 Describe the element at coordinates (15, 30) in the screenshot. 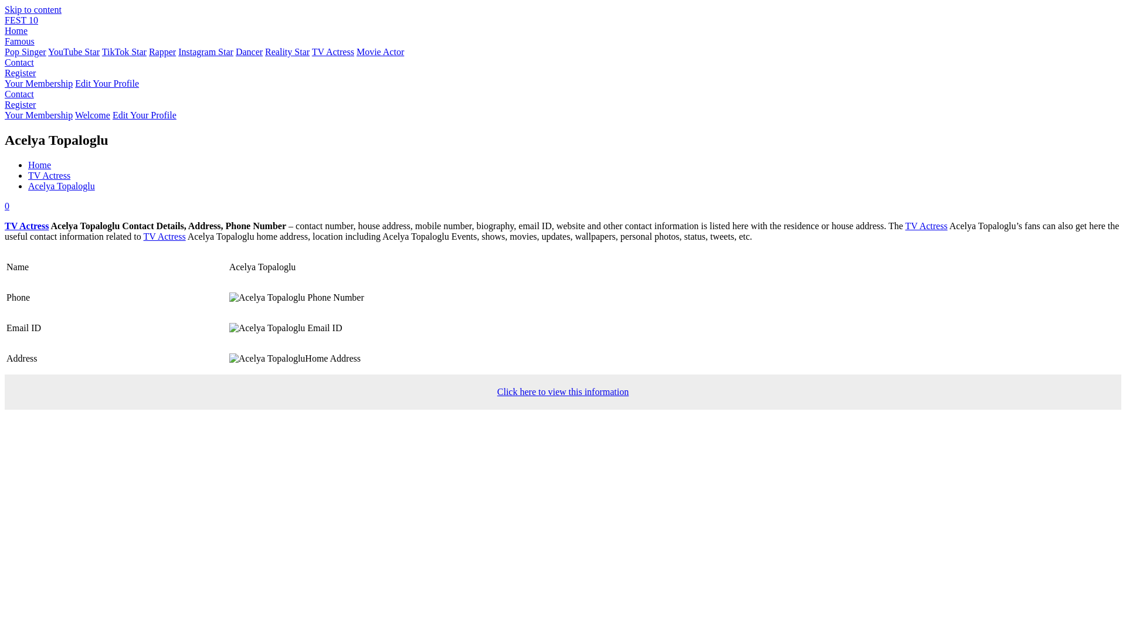

I see `Home` at that location.